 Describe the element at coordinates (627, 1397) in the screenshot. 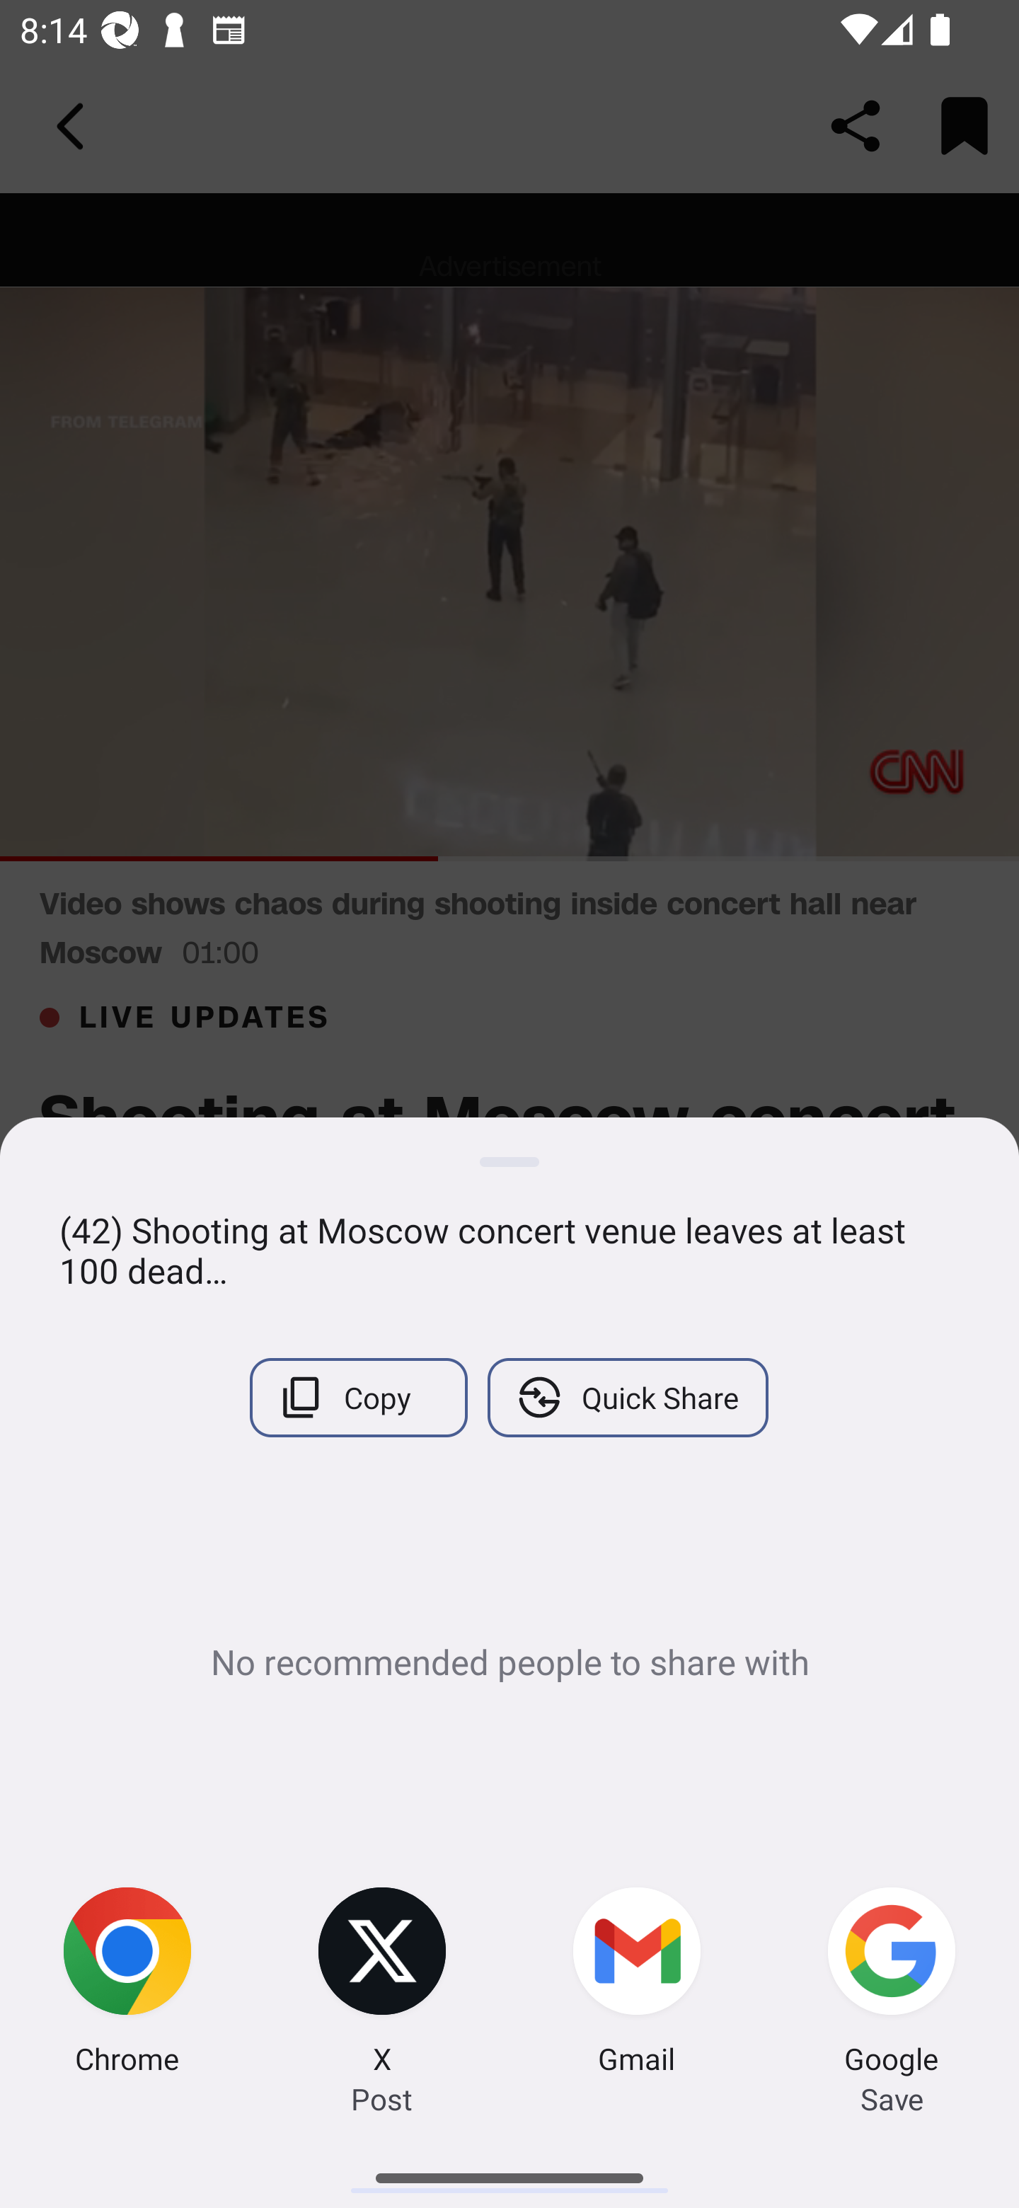

I see `Quick Share` at that location.